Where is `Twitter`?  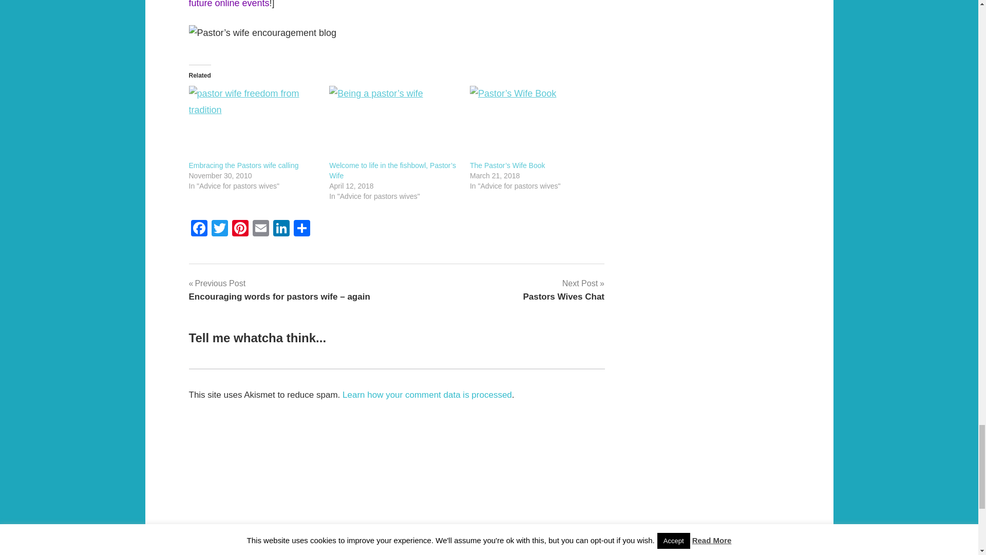
Twitter is located at coordinates (219, 229).